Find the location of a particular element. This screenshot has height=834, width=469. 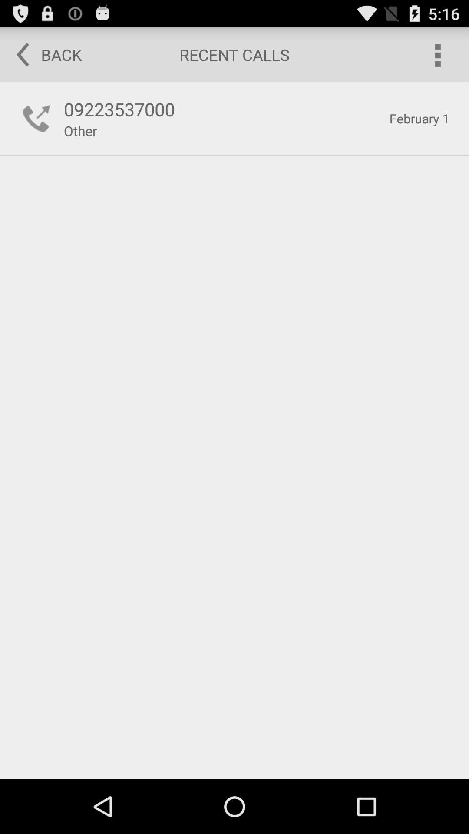

open back is located at coordinates (43, 55).